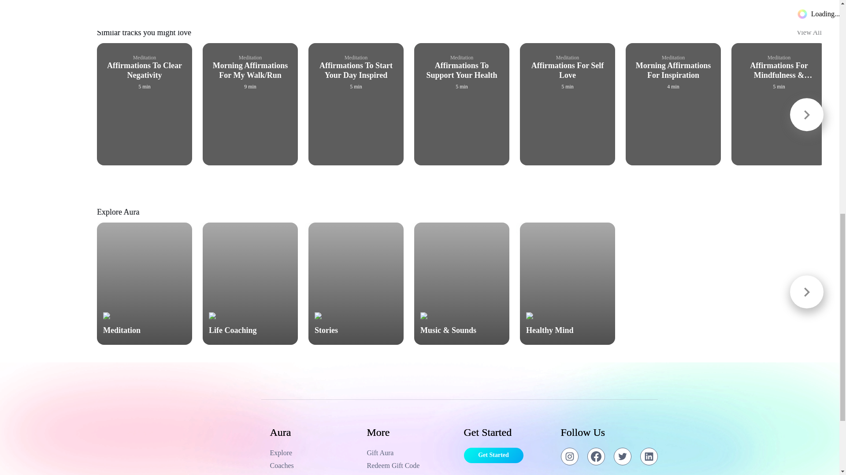 Image resolution: width=846 pixels, height=475 pixels. Describe the element at coordinates (411, 474) in the screenshot. I see `Gift Card Terms` at that location.